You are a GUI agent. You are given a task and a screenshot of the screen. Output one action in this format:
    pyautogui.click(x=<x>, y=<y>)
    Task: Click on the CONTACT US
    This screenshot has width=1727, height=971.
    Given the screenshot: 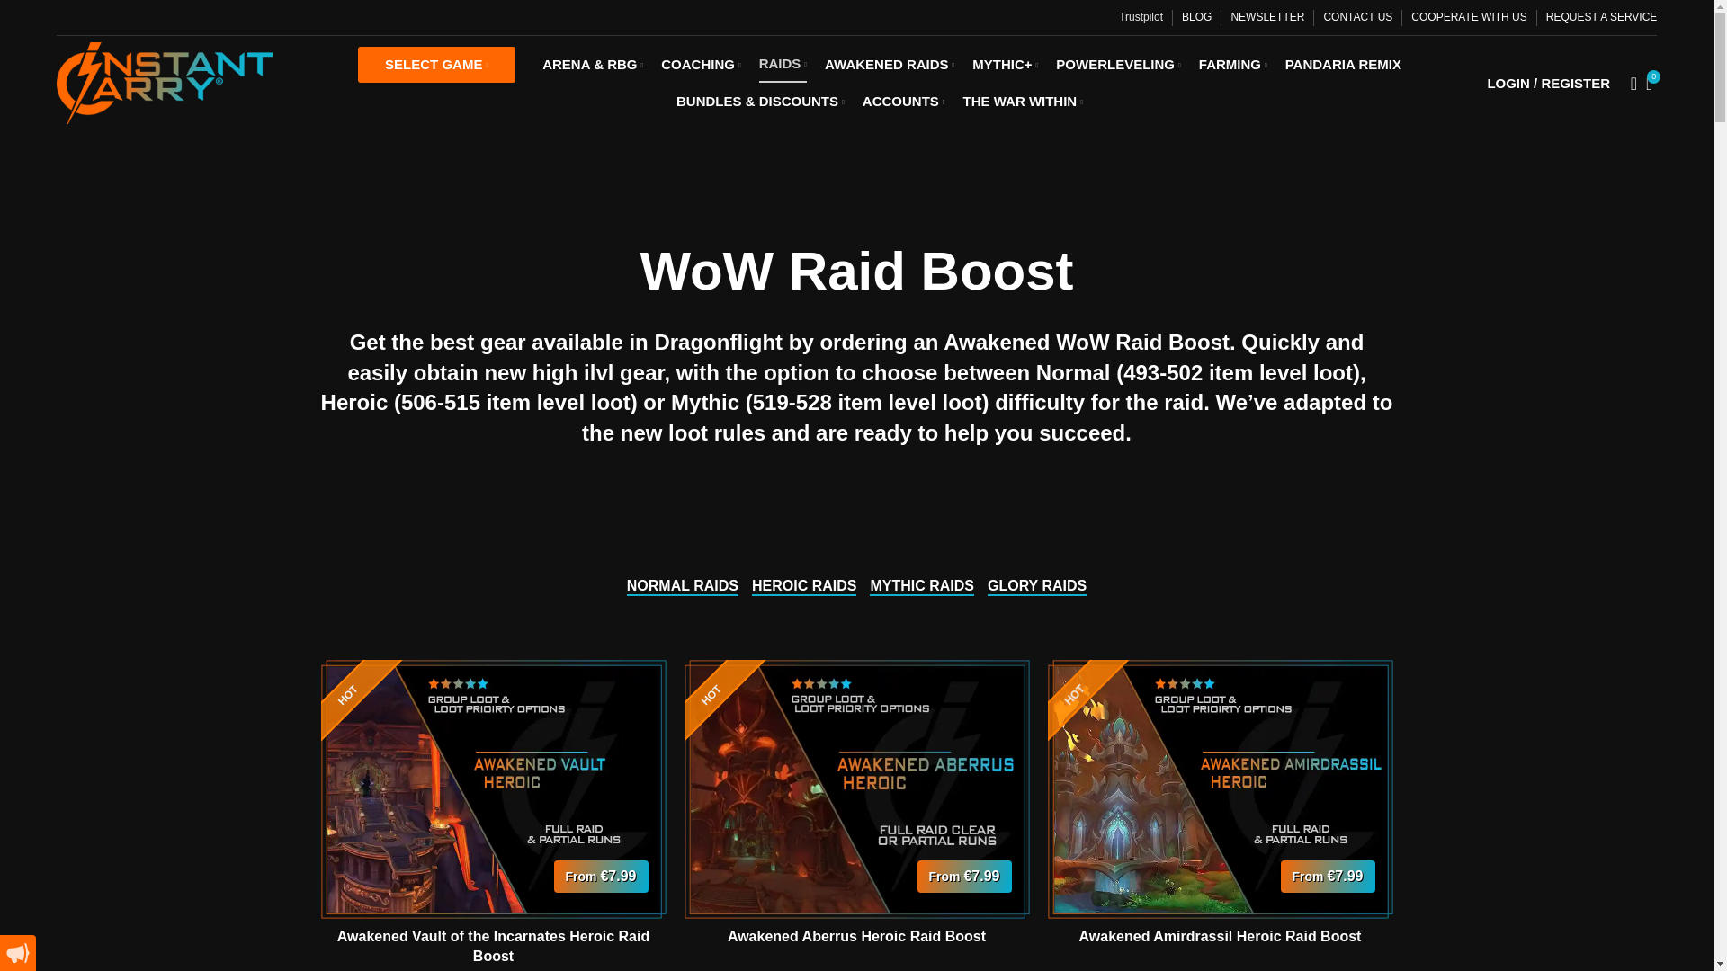 What is the action you would take?
    pyautogui.click(x=1356, y=18)
    